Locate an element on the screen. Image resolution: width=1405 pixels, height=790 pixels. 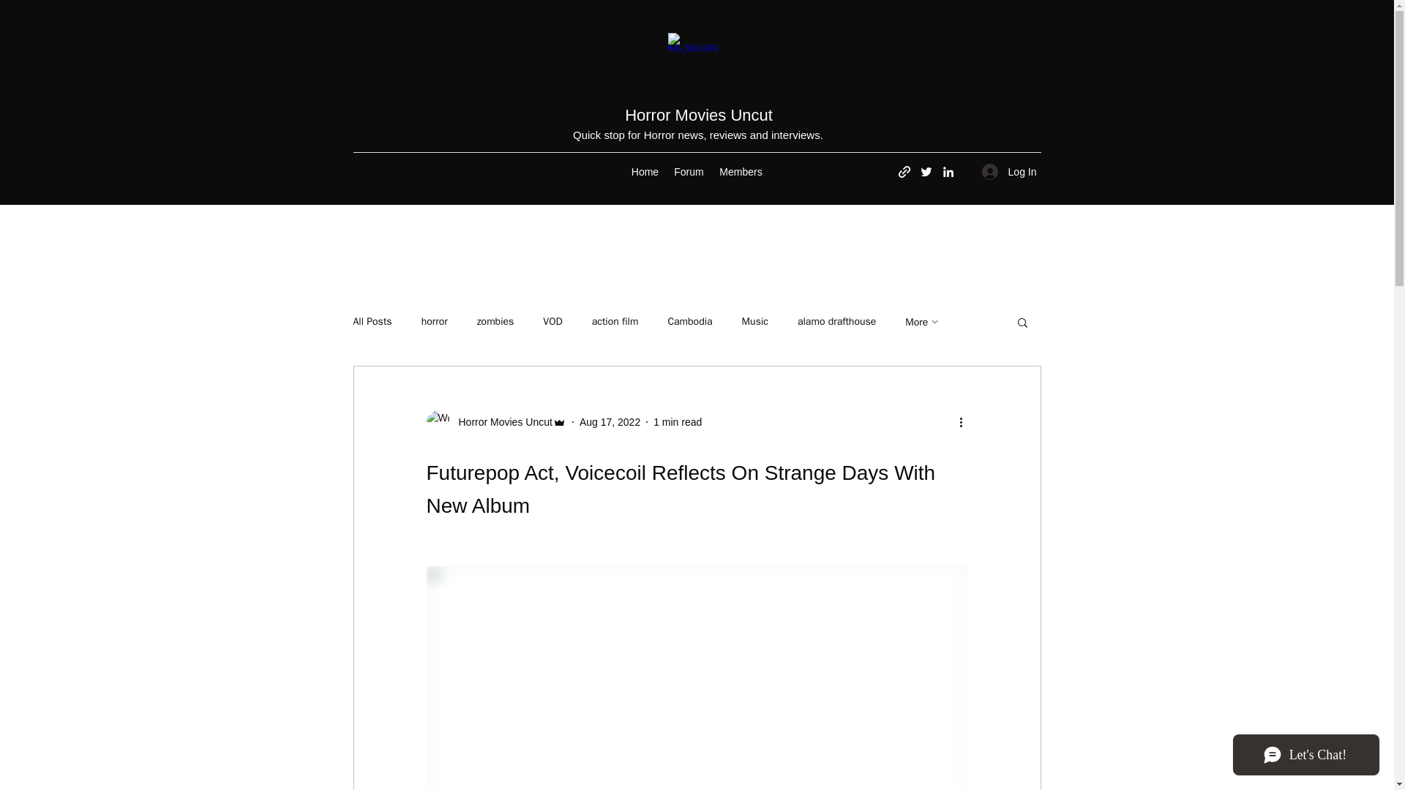
Music is located at coordinates (755, 322).